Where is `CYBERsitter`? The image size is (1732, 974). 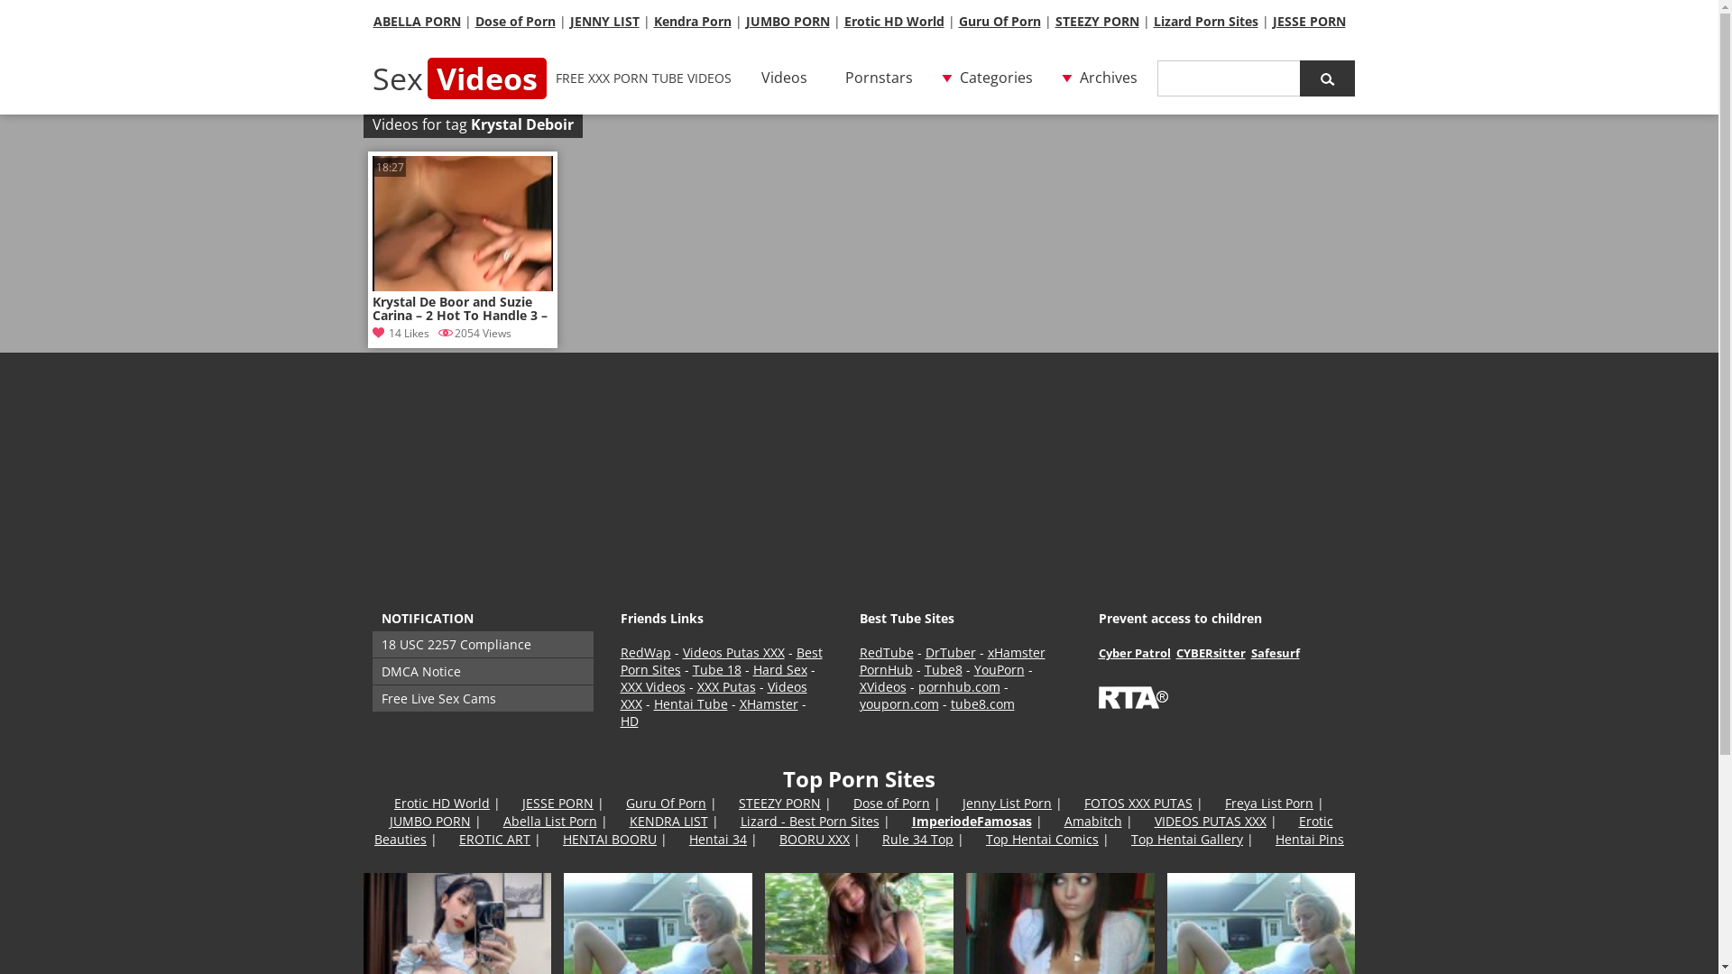 CYBERsitter is located at coordinates (1211, 653).